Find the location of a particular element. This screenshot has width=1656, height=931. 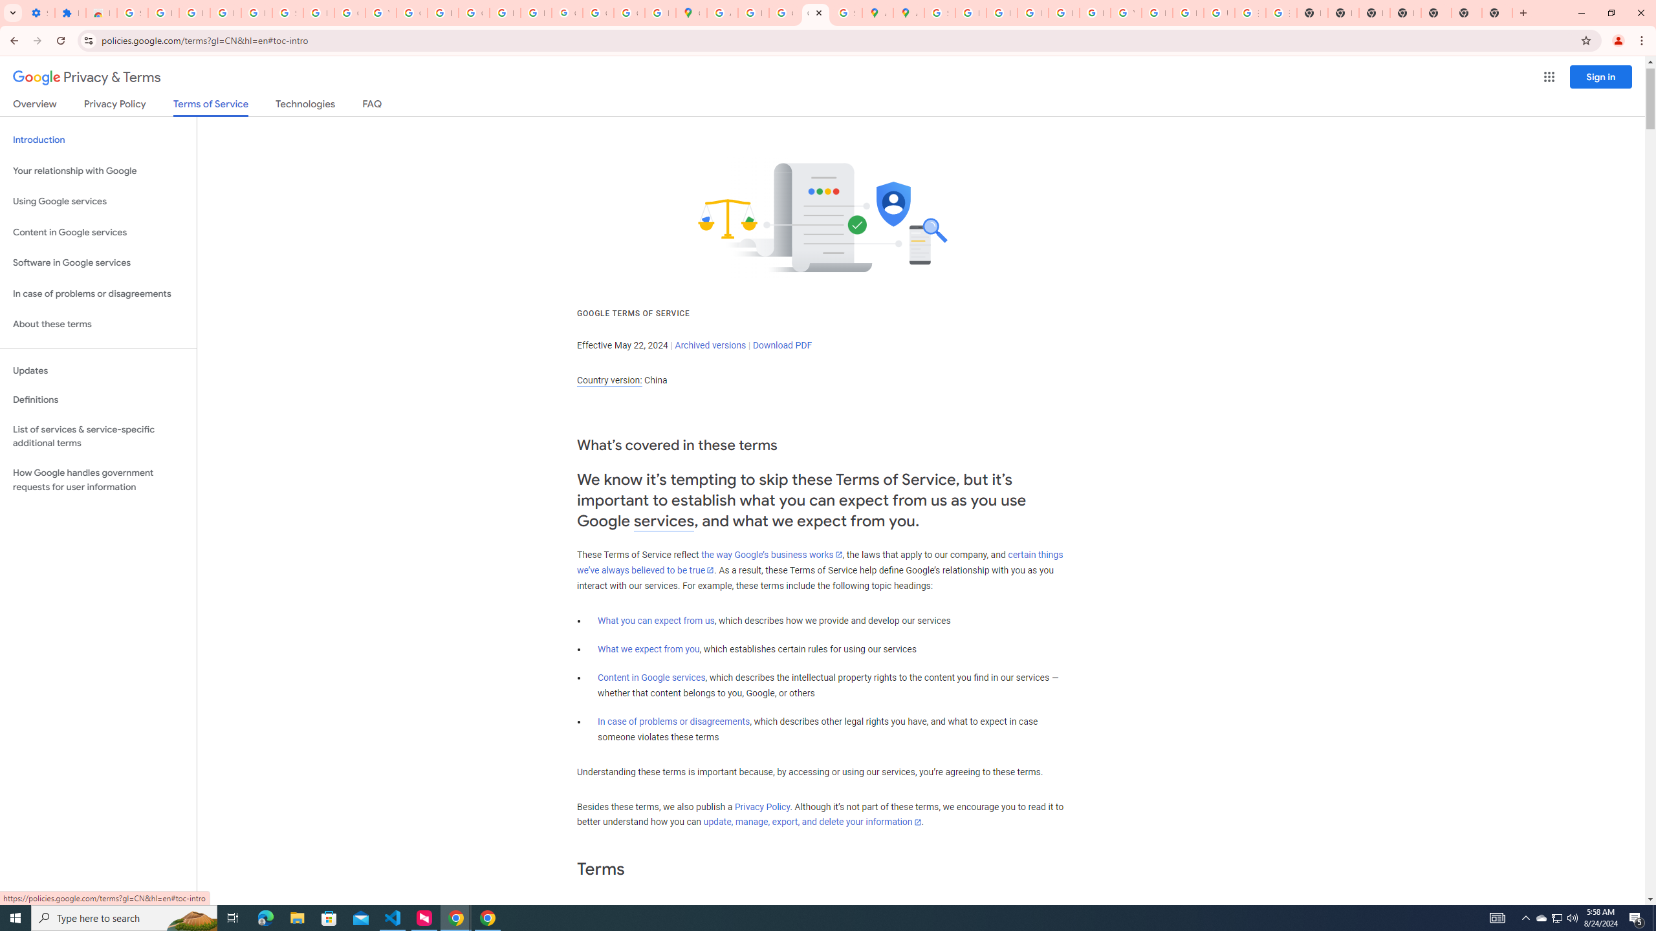

Browse Chrome as a guest - Computer - Google Chrome Help is located at coordinates (1157, 13).